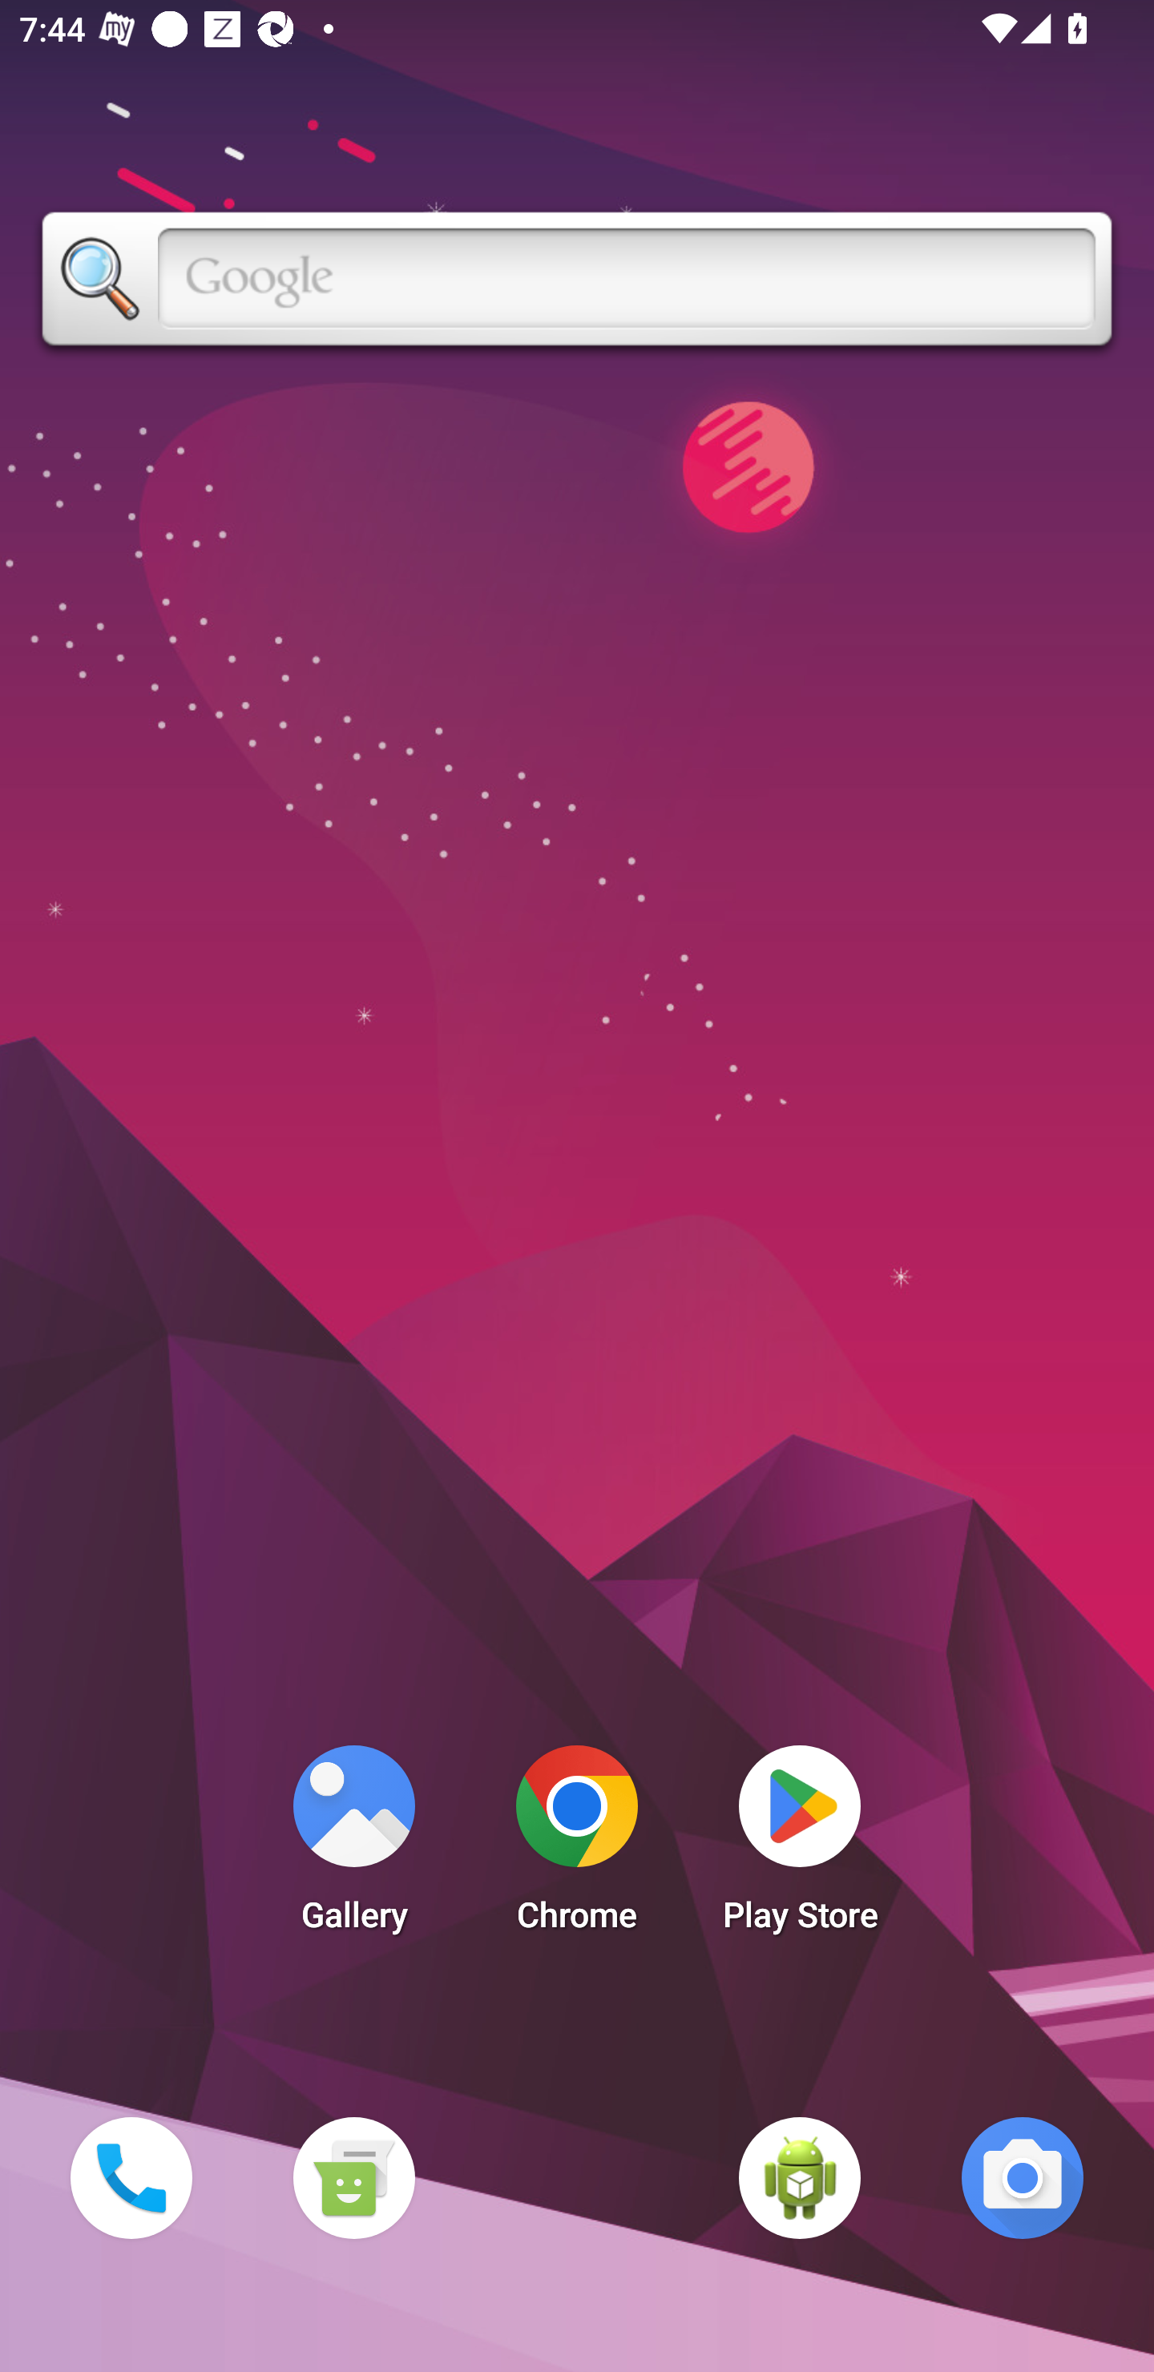 The image size is (1154, 2372). What do you see at coordinates (577, 1846) in the screenshot?
I see `Chrome` at bounding box center [577, 1846].